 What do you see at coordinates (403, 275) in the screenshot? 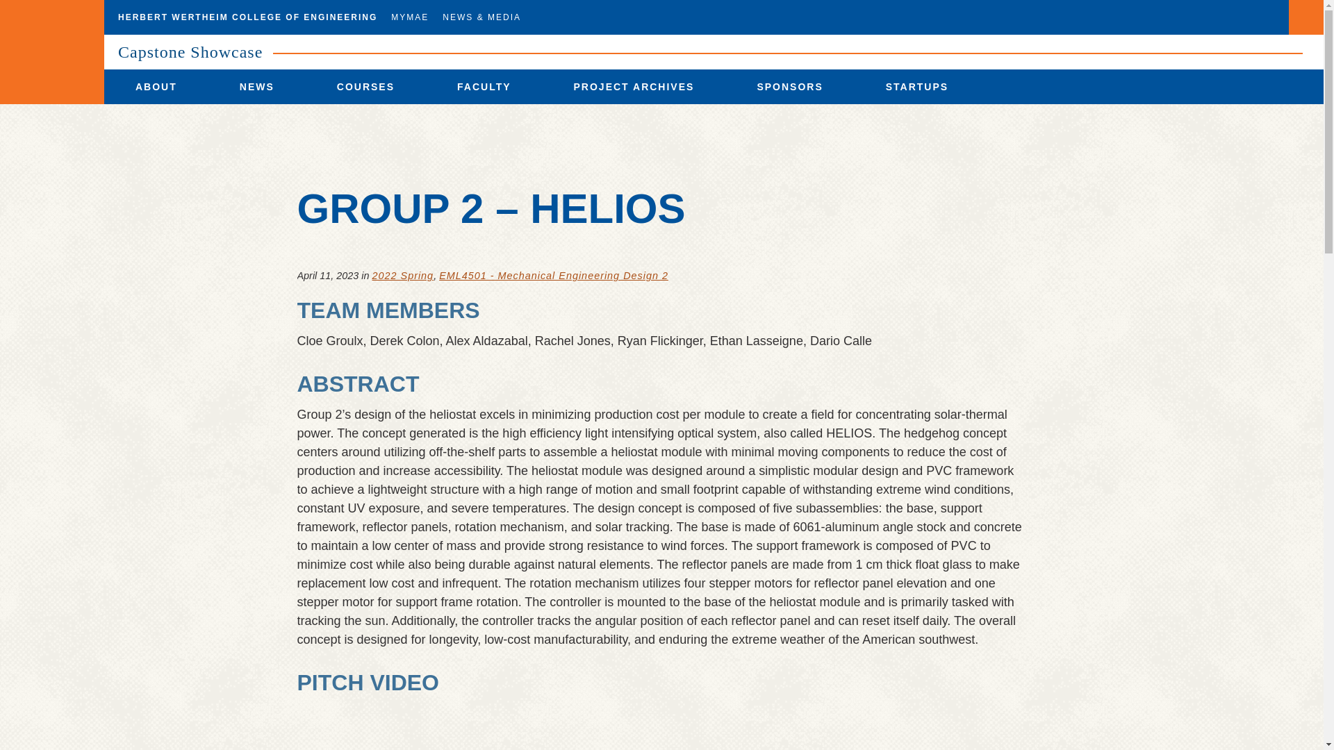
I see `2022 Spring` at bounding box center [403, 275].